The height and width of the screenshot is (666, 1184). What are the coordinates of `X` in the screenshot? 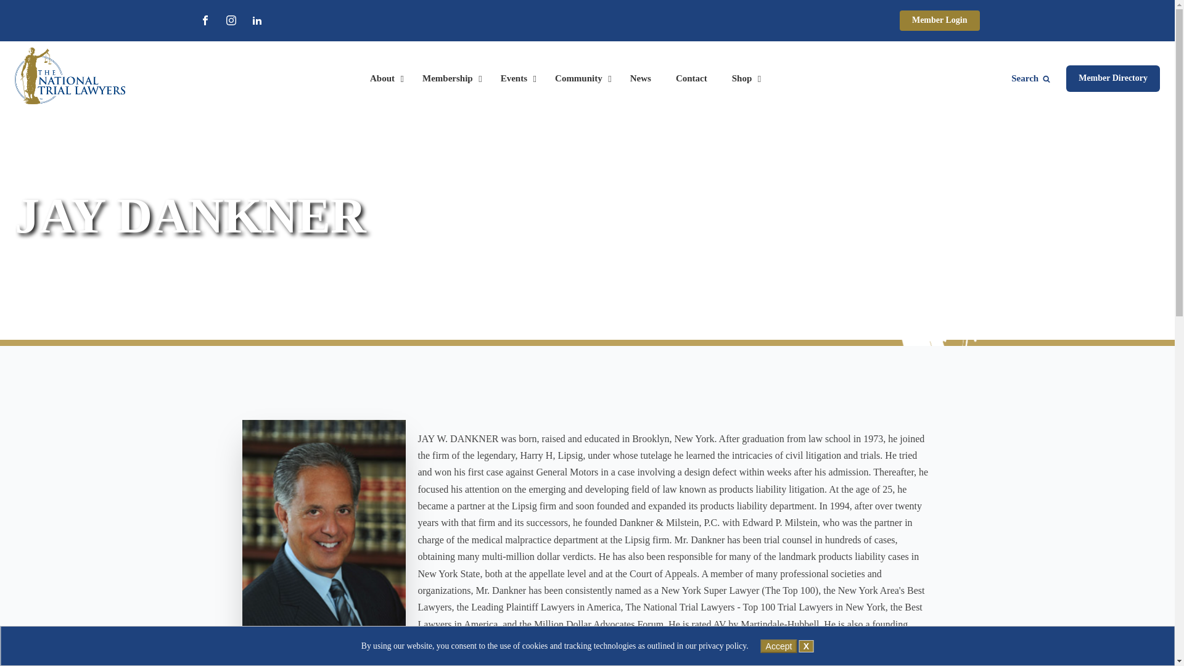 It's located at (807, 636).